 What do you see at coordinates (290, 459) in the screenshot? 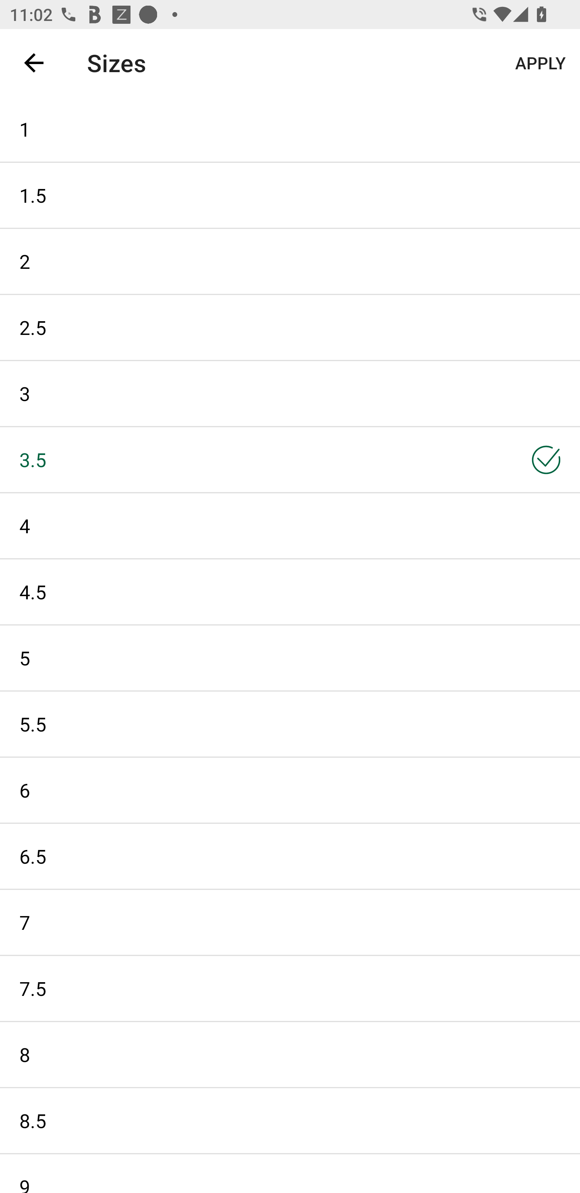
I see `3.5 Next` at bounding box center [290, 459].